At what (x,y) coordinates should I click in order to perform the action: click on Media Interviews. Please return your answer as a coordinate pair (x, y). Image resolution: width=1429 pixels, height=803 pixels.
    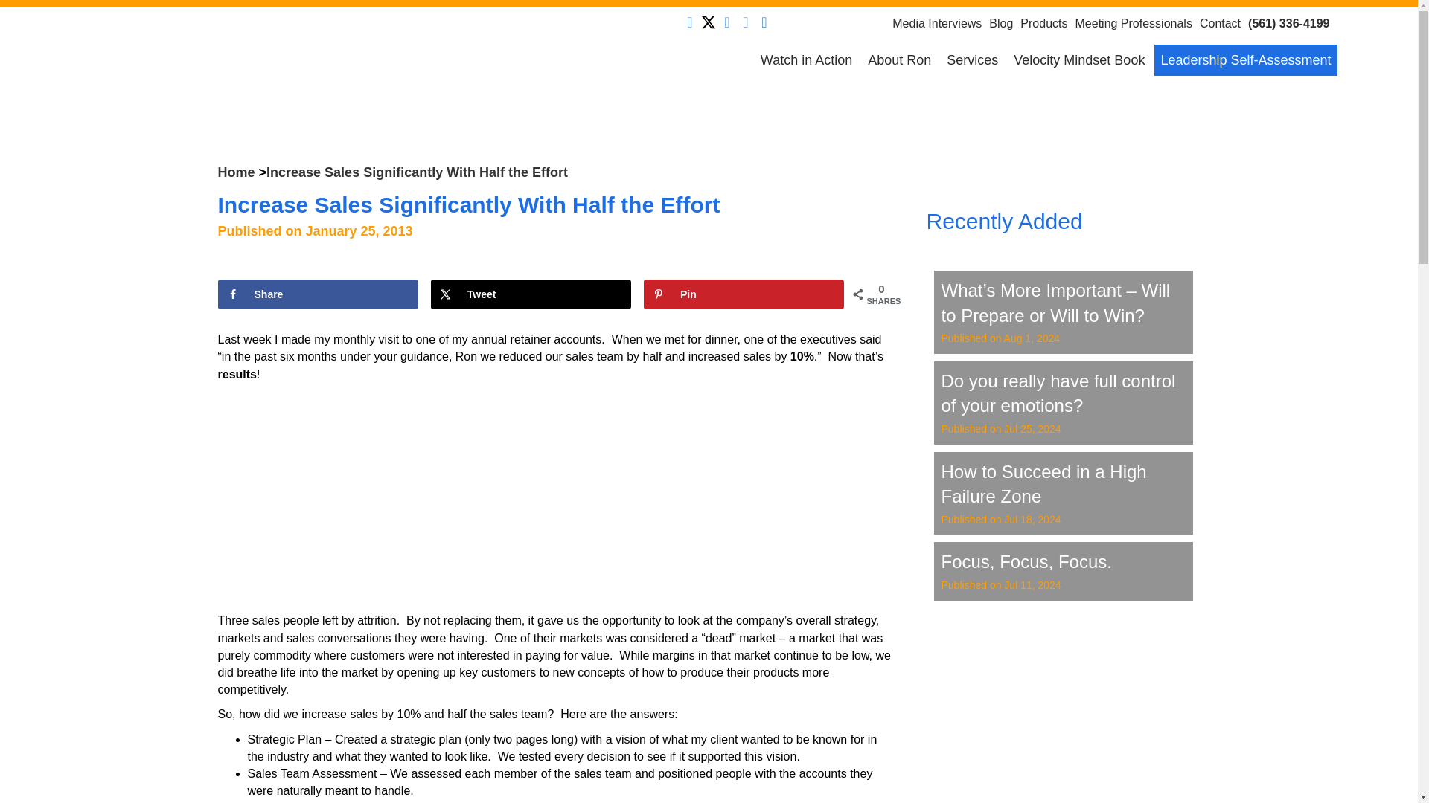
    Looking at the image, I should click on (940, 22).